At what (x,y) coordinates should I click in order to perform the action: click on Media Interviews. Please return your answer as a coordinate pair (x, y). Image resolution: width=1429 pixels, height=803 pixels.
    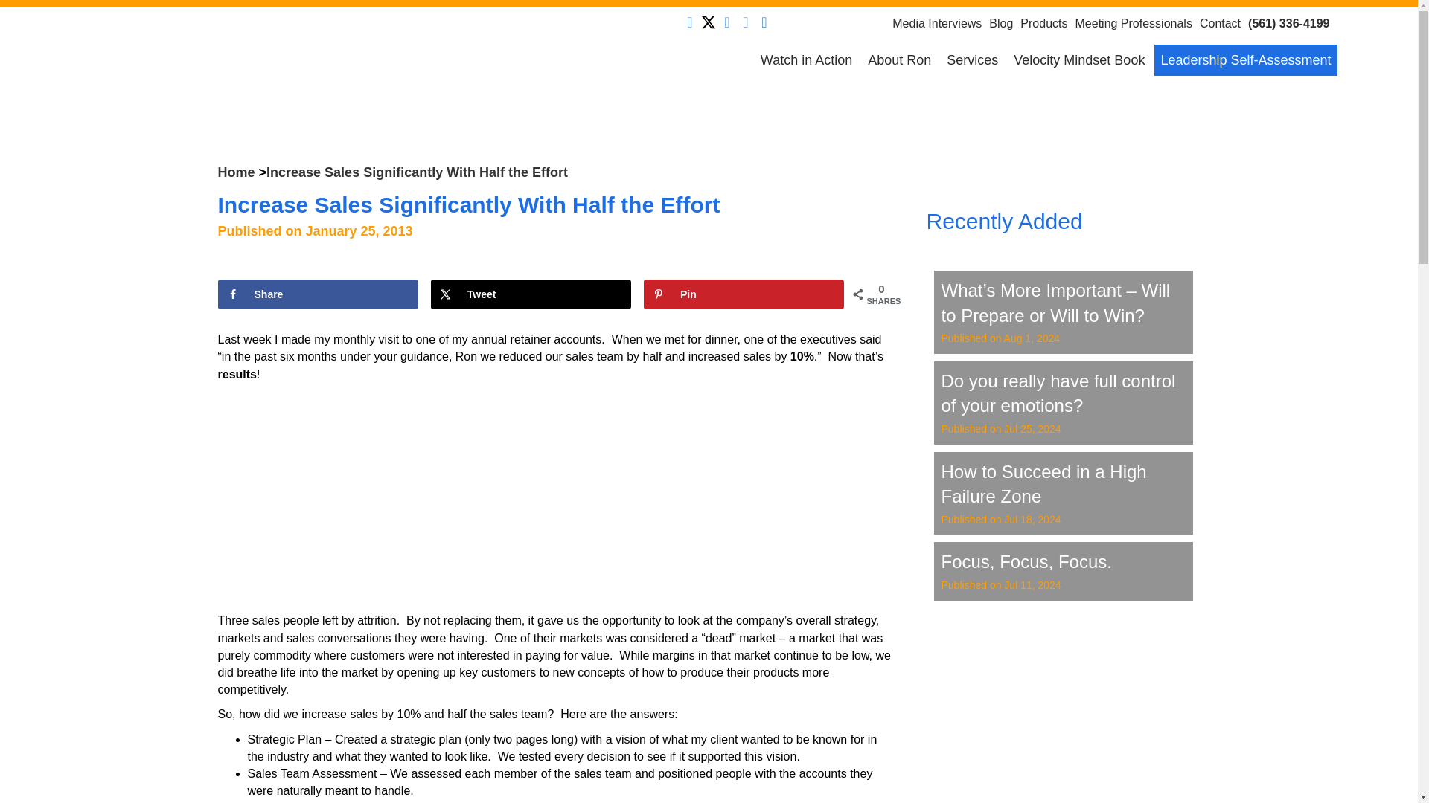
    Looking at the image, I should click on (940, 22).